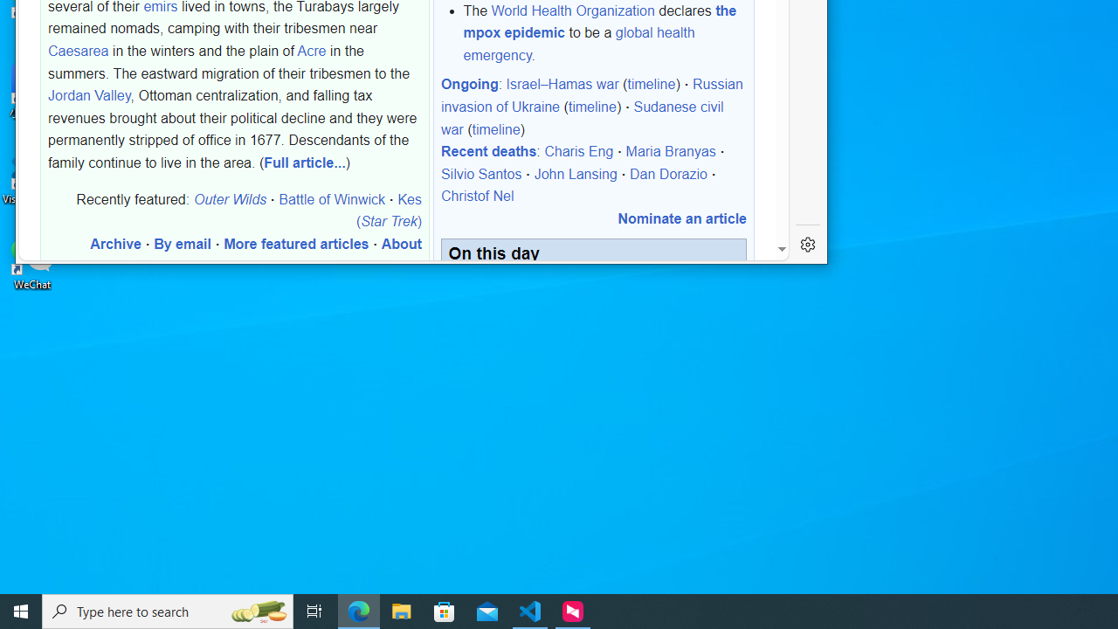 This screenshot has height=629, width=1118. Describe the element at coordinates (259, 612) in the screenshot. I see `Search highlights icon opens search home window` at that location.